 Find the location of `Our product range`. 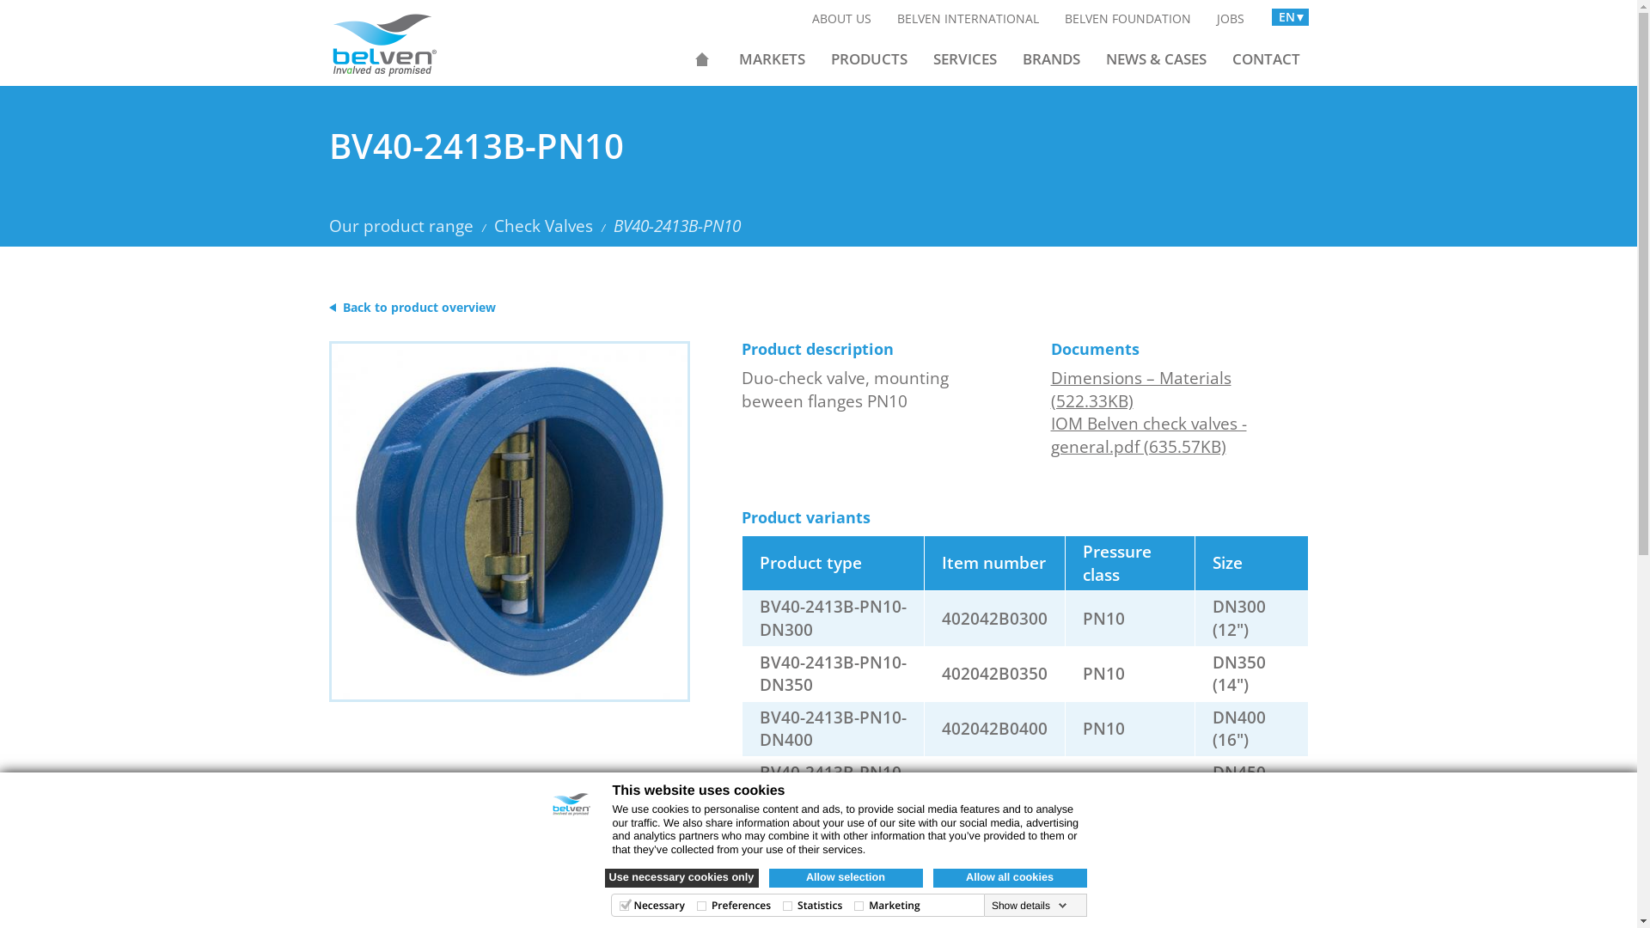

Our product range is located at coordinates (400, 226).